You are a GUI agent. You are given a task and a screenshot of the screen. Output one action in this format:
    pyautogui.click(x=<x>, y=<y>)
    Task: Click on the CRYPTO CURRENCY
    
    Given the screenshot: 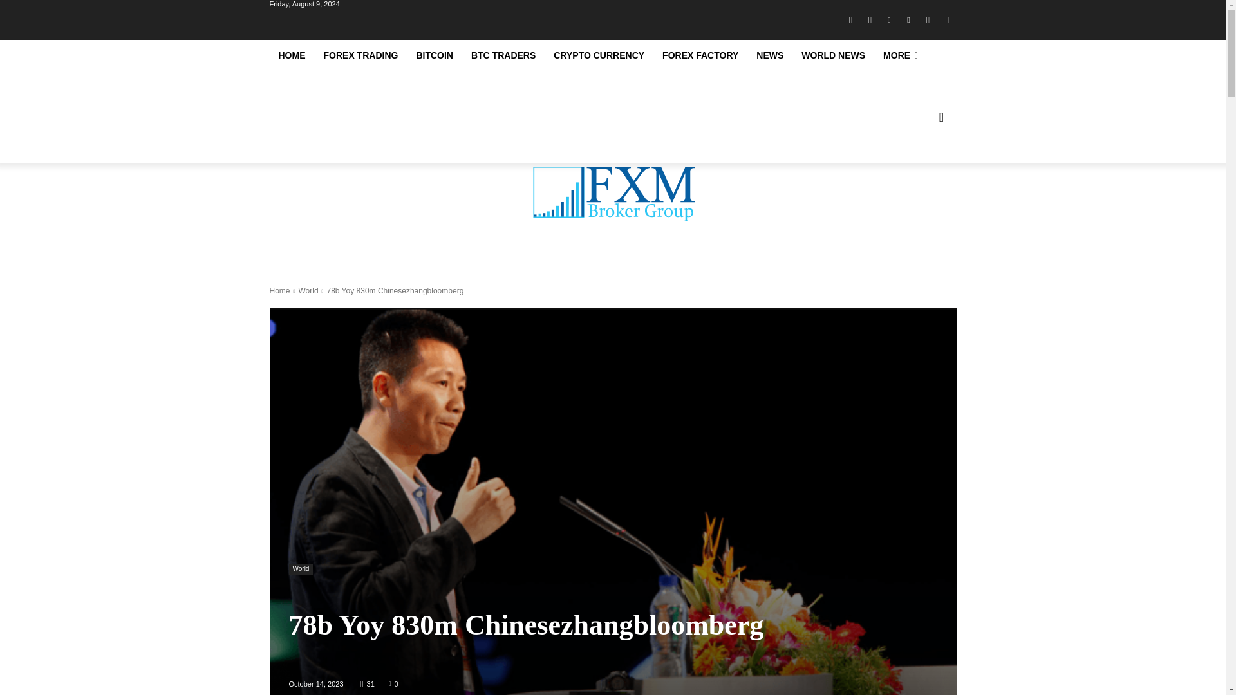 What is the action you would take?
    pyautogui.click(x=599, y=55)
    